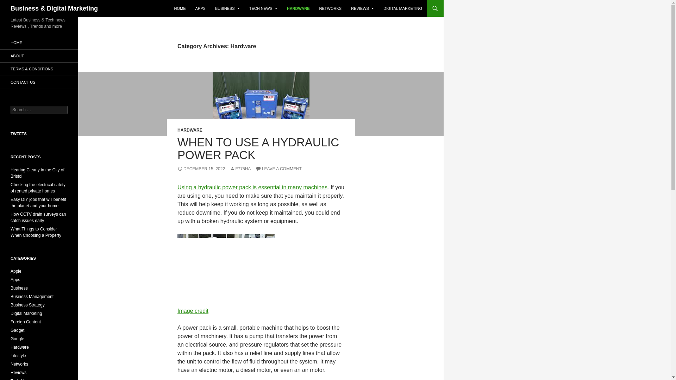 The image size is (676, 380). What do you see at coordinates (39, 43) in the screenshot?
I see `HOME` at bounding box center [39, 43].